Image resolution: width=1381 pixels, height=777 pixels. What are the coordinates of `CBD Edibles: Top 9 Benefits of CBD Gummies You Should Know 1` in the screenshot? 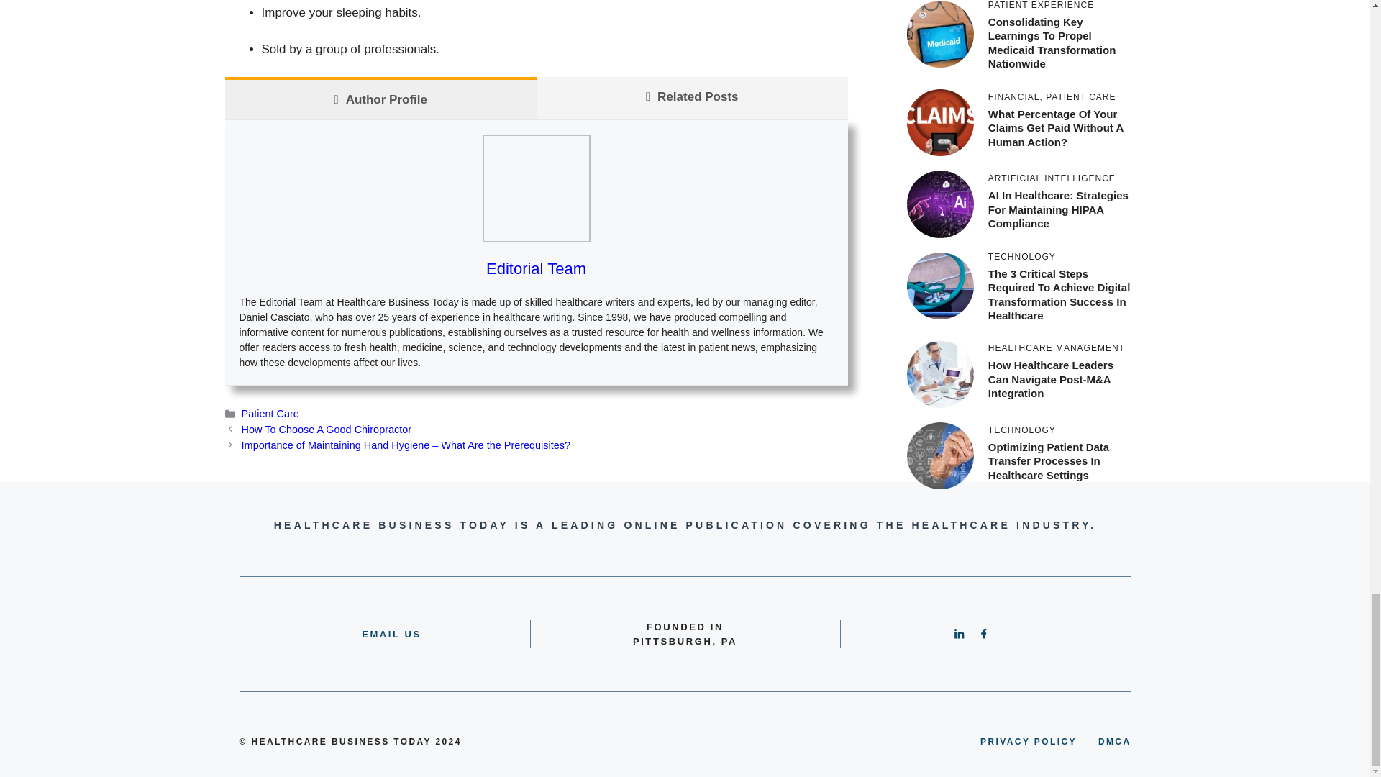 It's located at (535, 188).